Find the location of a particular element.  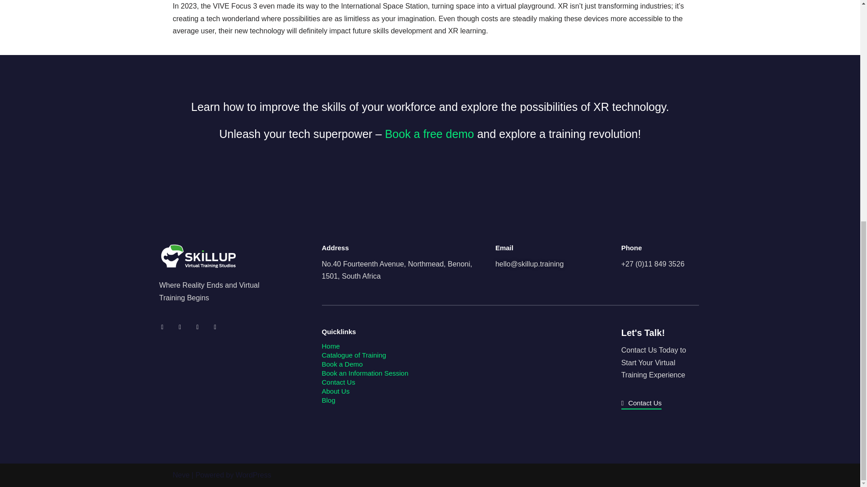

Blog is located at coordinates (328, 400).